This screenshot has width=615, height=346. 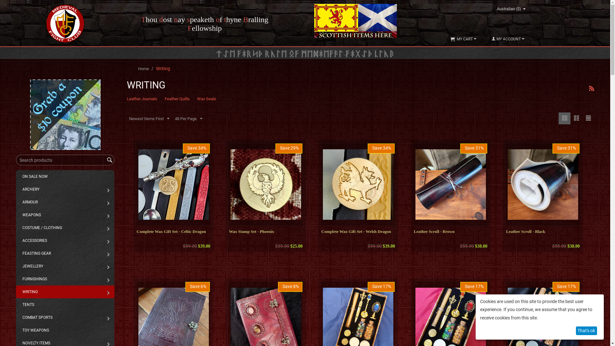 I want to click on TENTS, so click(x=65, y=305).